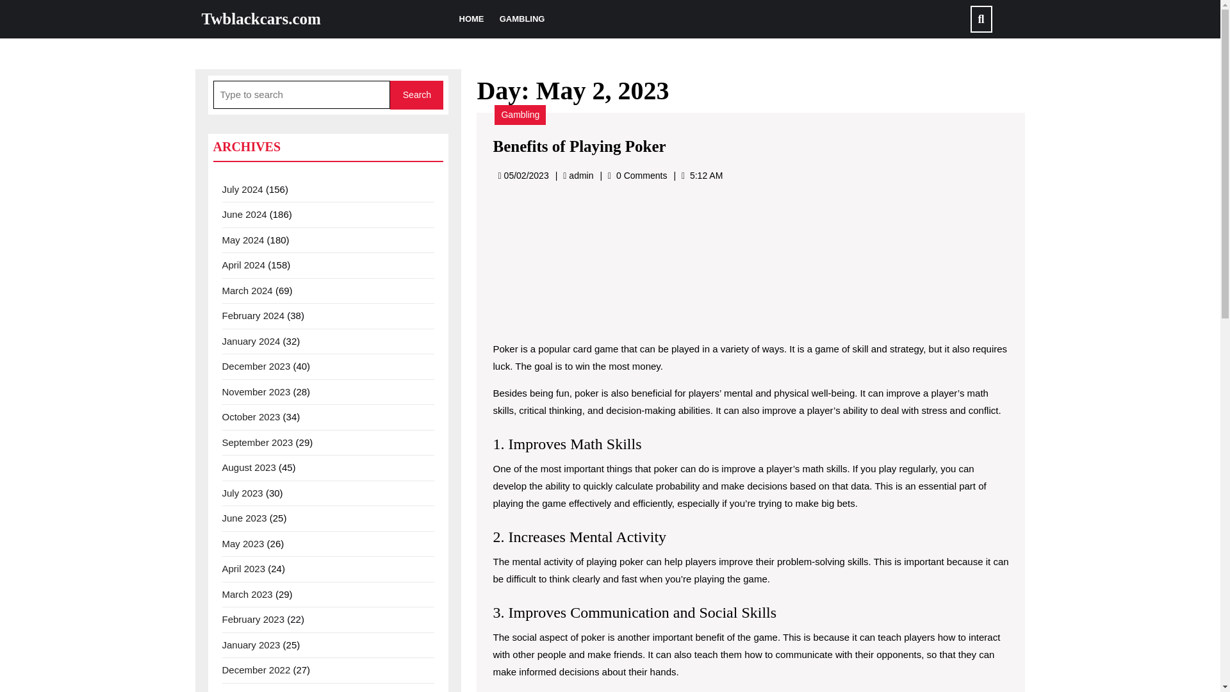 This screenshot has height=692, width=1230. What do you see at coordinates (250, 416) in the screenshot?
I see `October 2023` at bounding box center [250, 416].